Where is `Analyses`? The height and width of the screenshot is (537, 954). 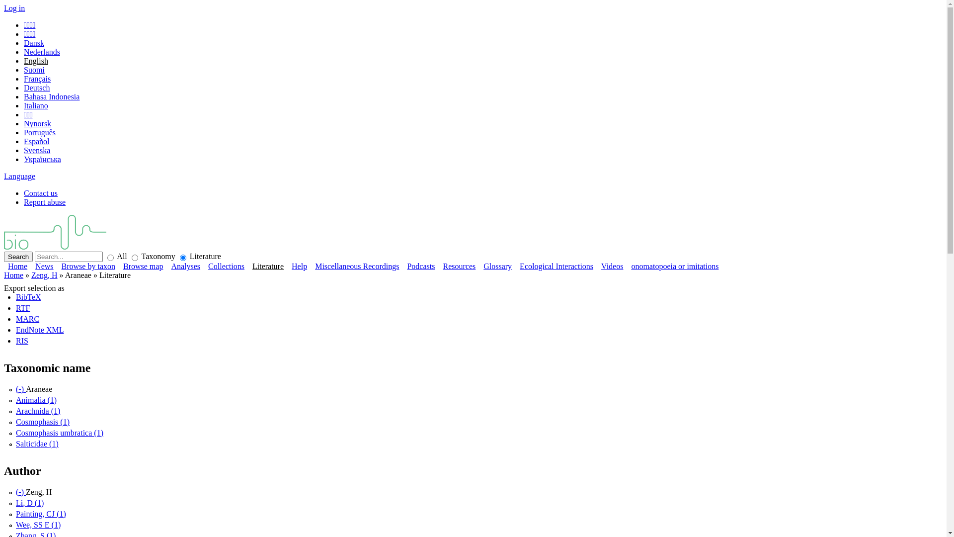
Analyses is located at coordinates (186, 267).